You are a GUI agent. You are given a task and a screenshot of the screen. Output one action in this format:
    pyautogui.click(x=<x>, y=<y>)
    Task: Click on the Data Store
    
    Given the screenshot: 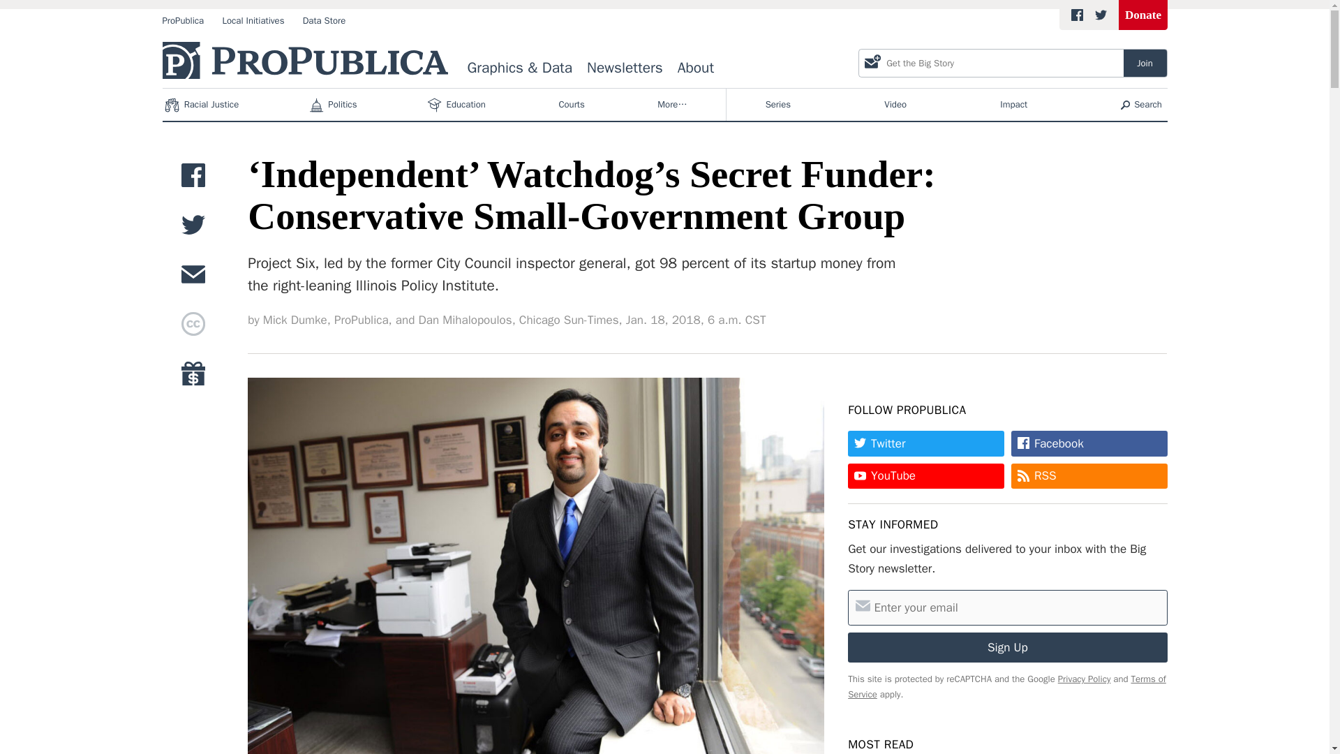 What is the action you would take?
    pyautogui.click(x=324, y=21)
    